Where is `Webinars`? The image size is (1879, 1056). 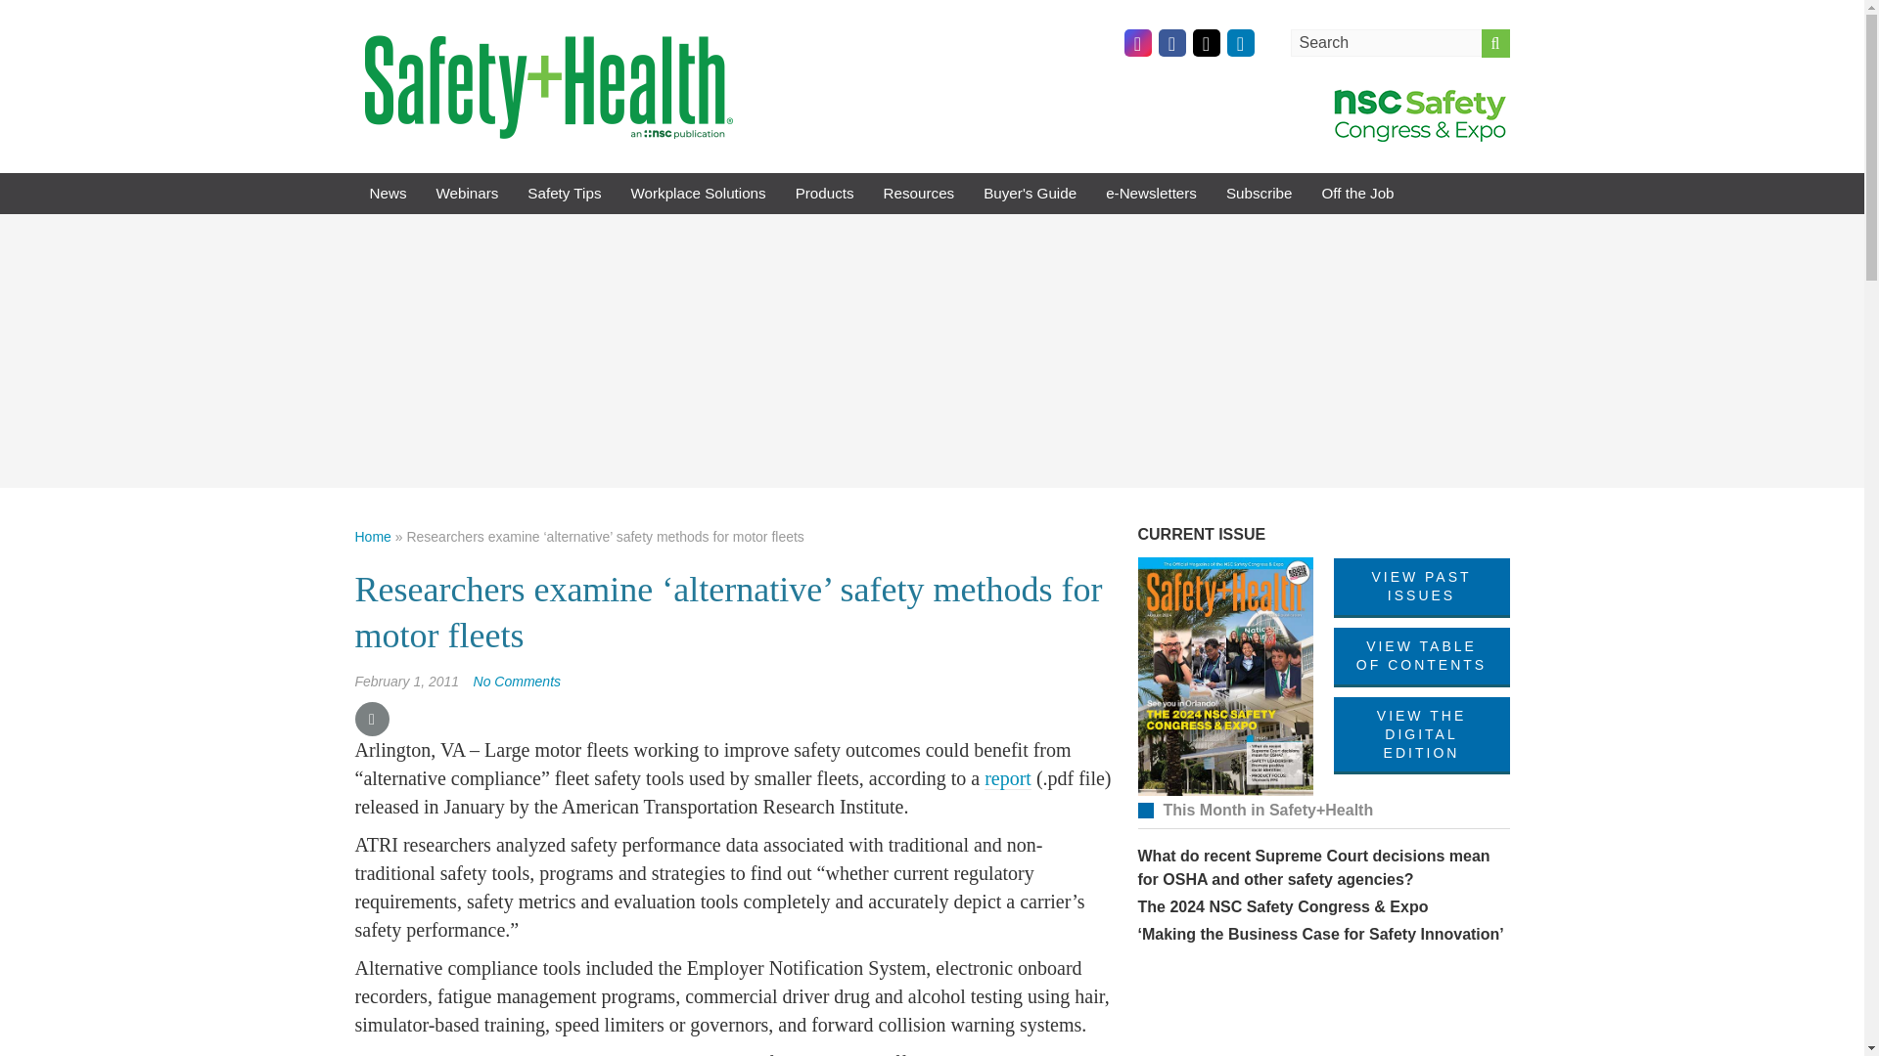
Webinars is located at coordinates (467, 194).